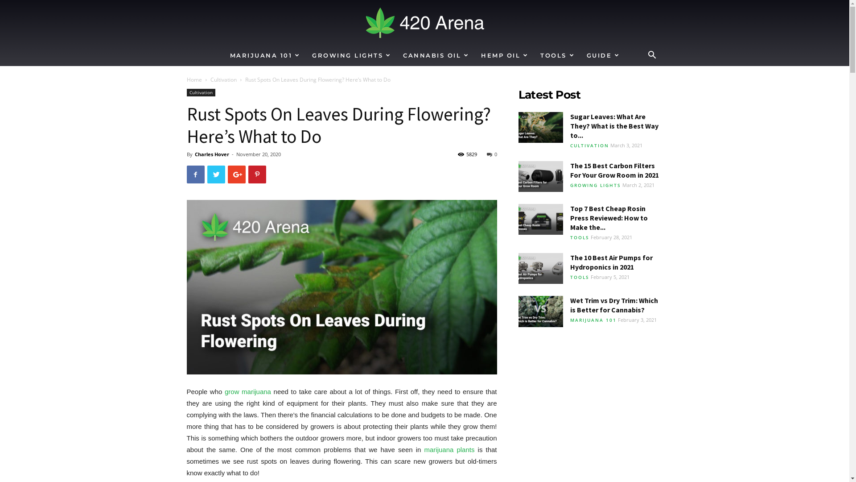 Image resolution: width=856 pixels, height=482 pixels. I want to click on The 15 Best Carbon Filters For Your Grow Room in 2021, so click(540, 177).